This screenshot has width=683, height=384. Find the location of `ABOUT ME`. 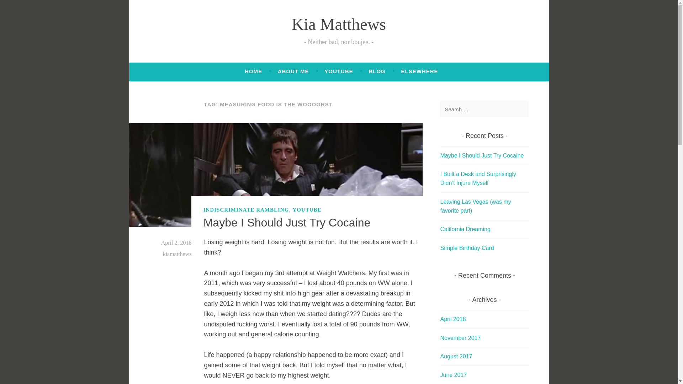

ABOUT ME is located at coordinates (293, 71).